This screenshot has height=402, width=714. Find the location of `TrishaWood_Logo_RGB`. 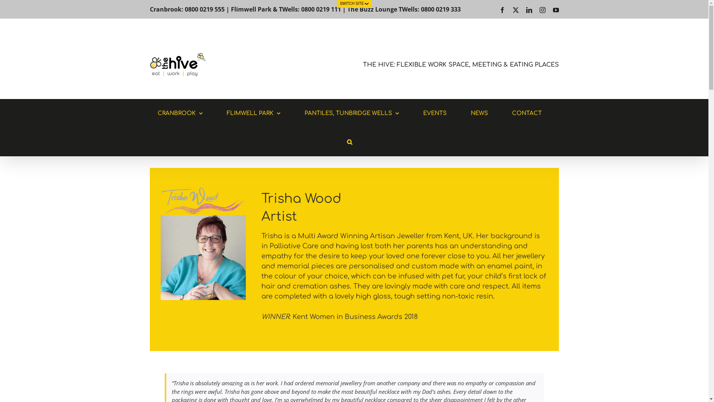

TrishaWood_Logo_RGB is located at coordinates (203, 201).